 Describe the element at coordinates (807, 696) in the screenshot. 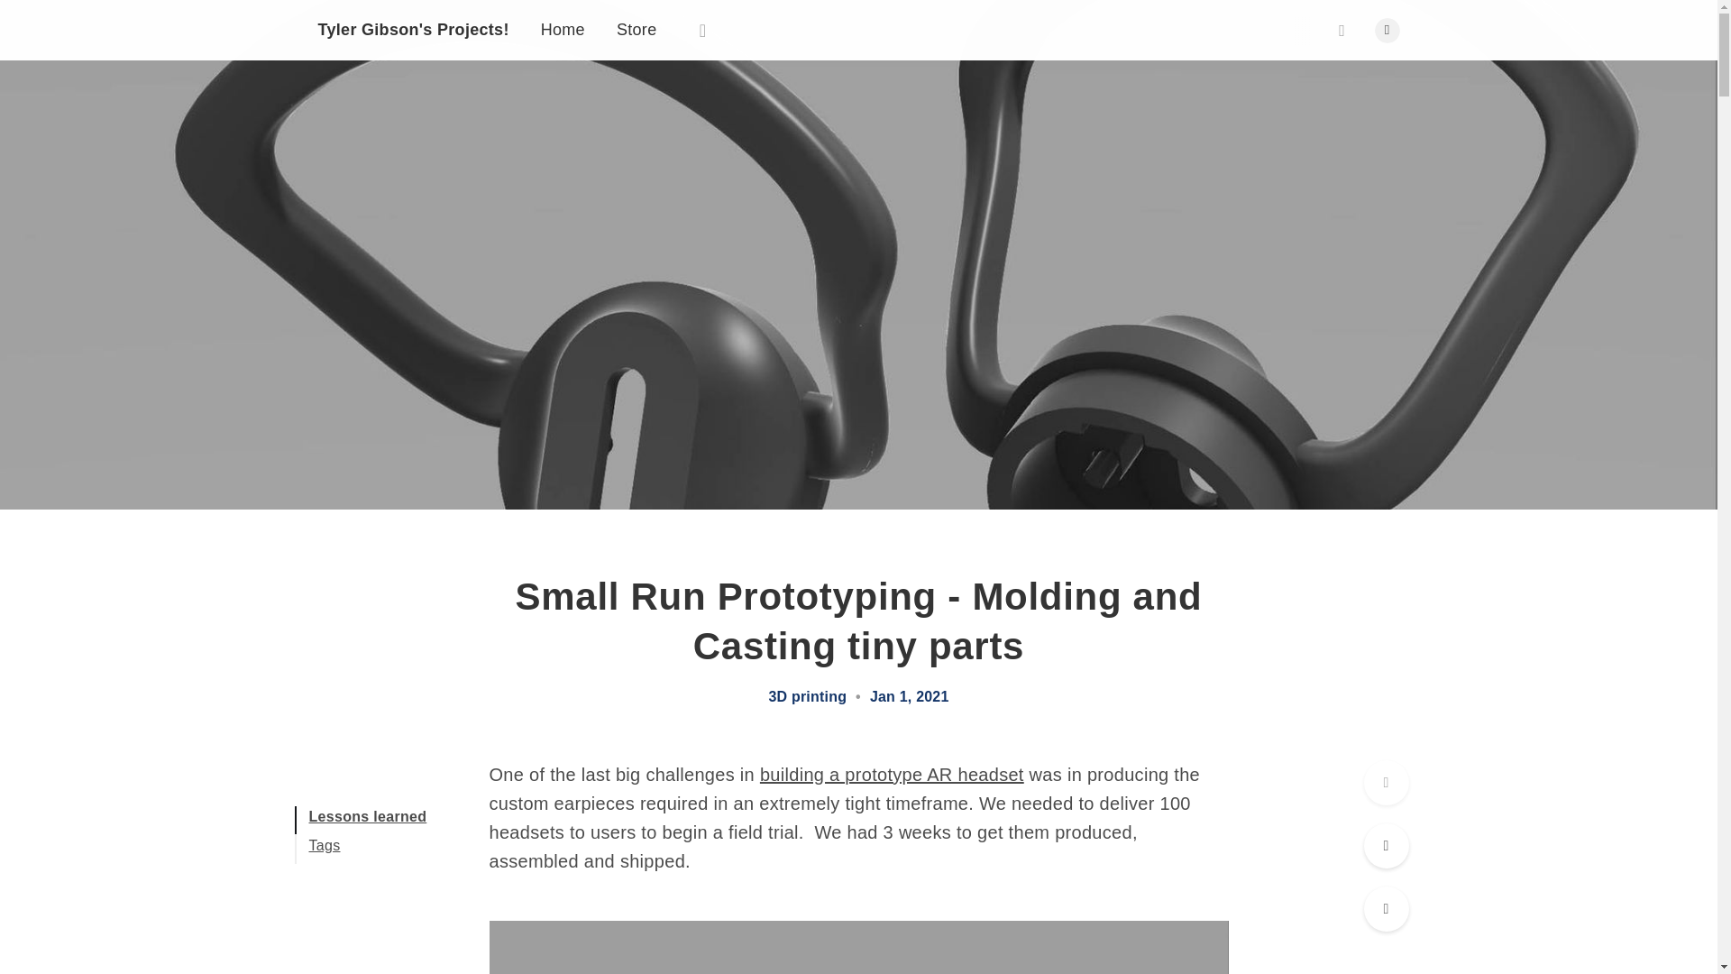

I see `3D printing` at that location.